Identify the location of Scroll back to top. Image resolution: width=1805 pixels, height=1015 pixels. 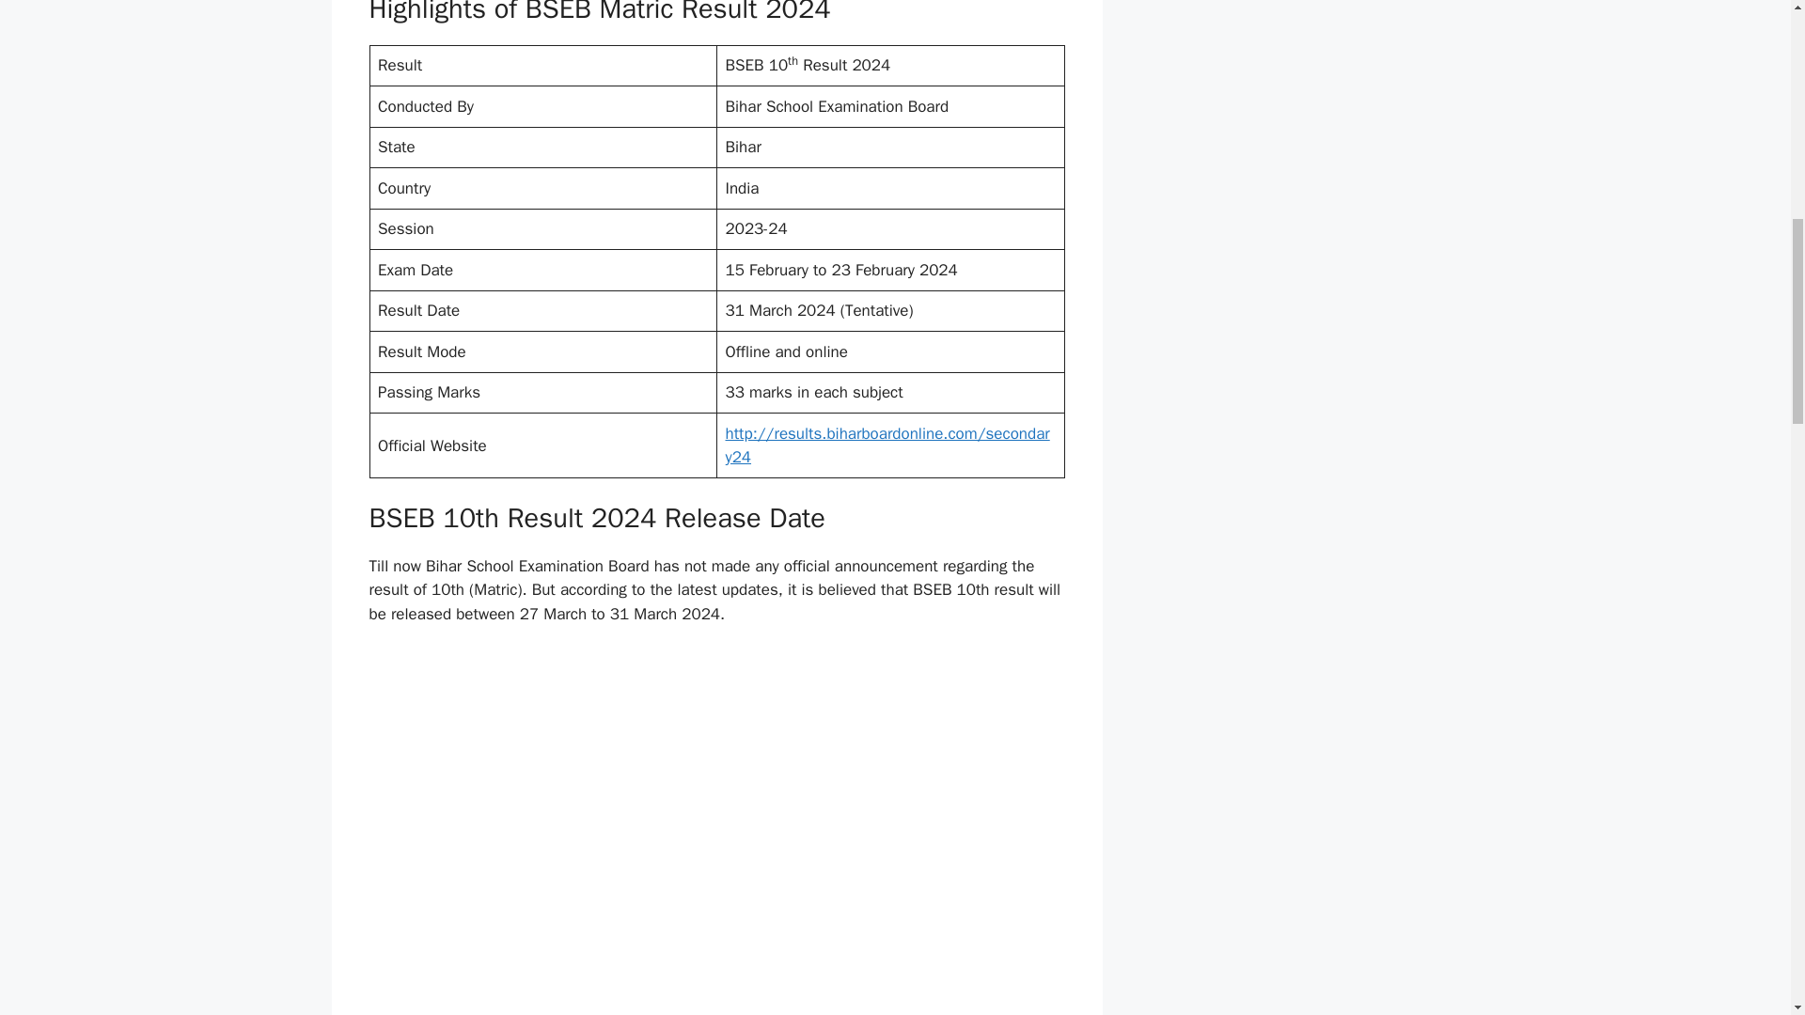
(1744, 892).